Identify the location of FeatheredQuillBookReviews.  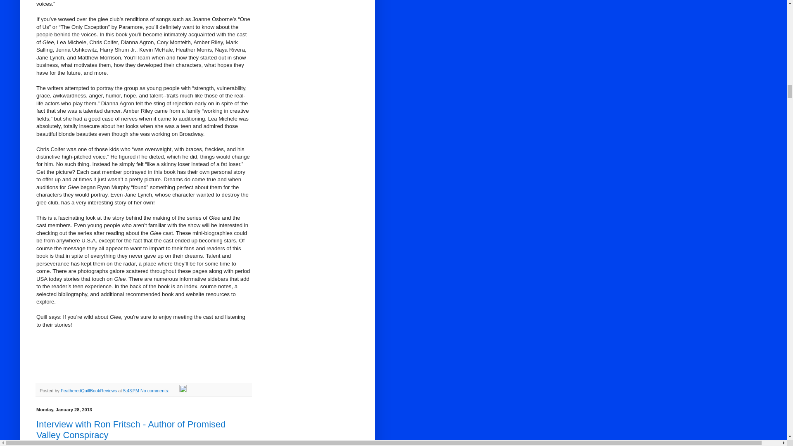
(89, 390).